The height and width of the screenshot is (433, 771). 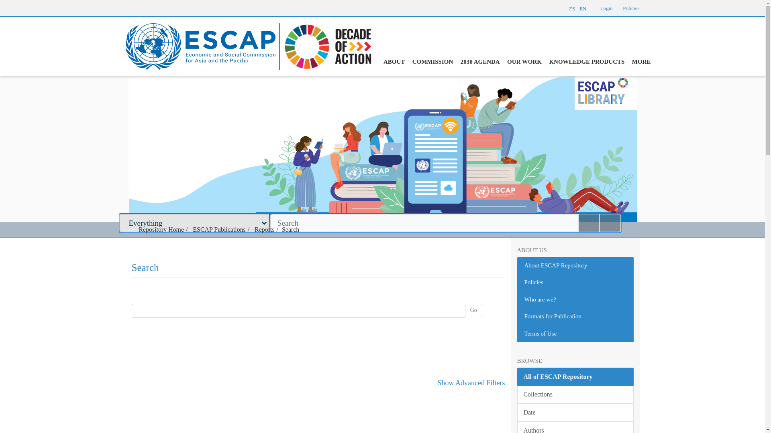 What do you see at coordinates (586, 7) in the screenshot?
I see `EN` at bounding box center [586, 7].